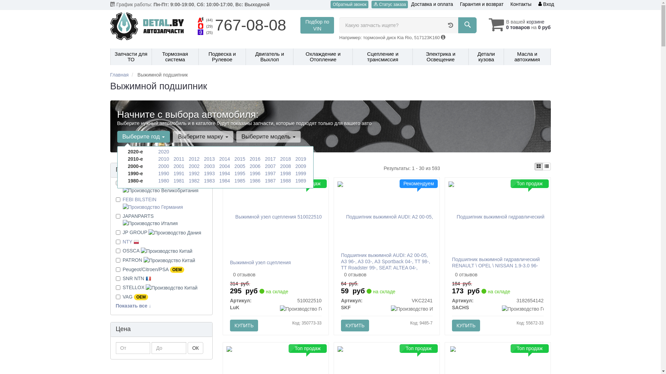 The image size is (666, 374). I want to click on 1997, so click(271, 173).